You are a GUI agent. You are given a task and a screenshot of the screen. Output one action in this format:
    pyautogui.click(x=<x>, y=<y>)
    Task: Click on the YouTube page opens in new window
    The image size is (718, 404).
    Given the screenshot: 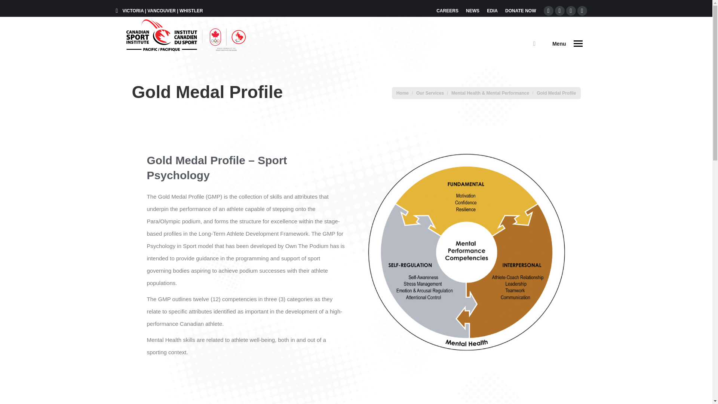 What is the action you would take?
    pyautogui.click(x=582, y=11)
    